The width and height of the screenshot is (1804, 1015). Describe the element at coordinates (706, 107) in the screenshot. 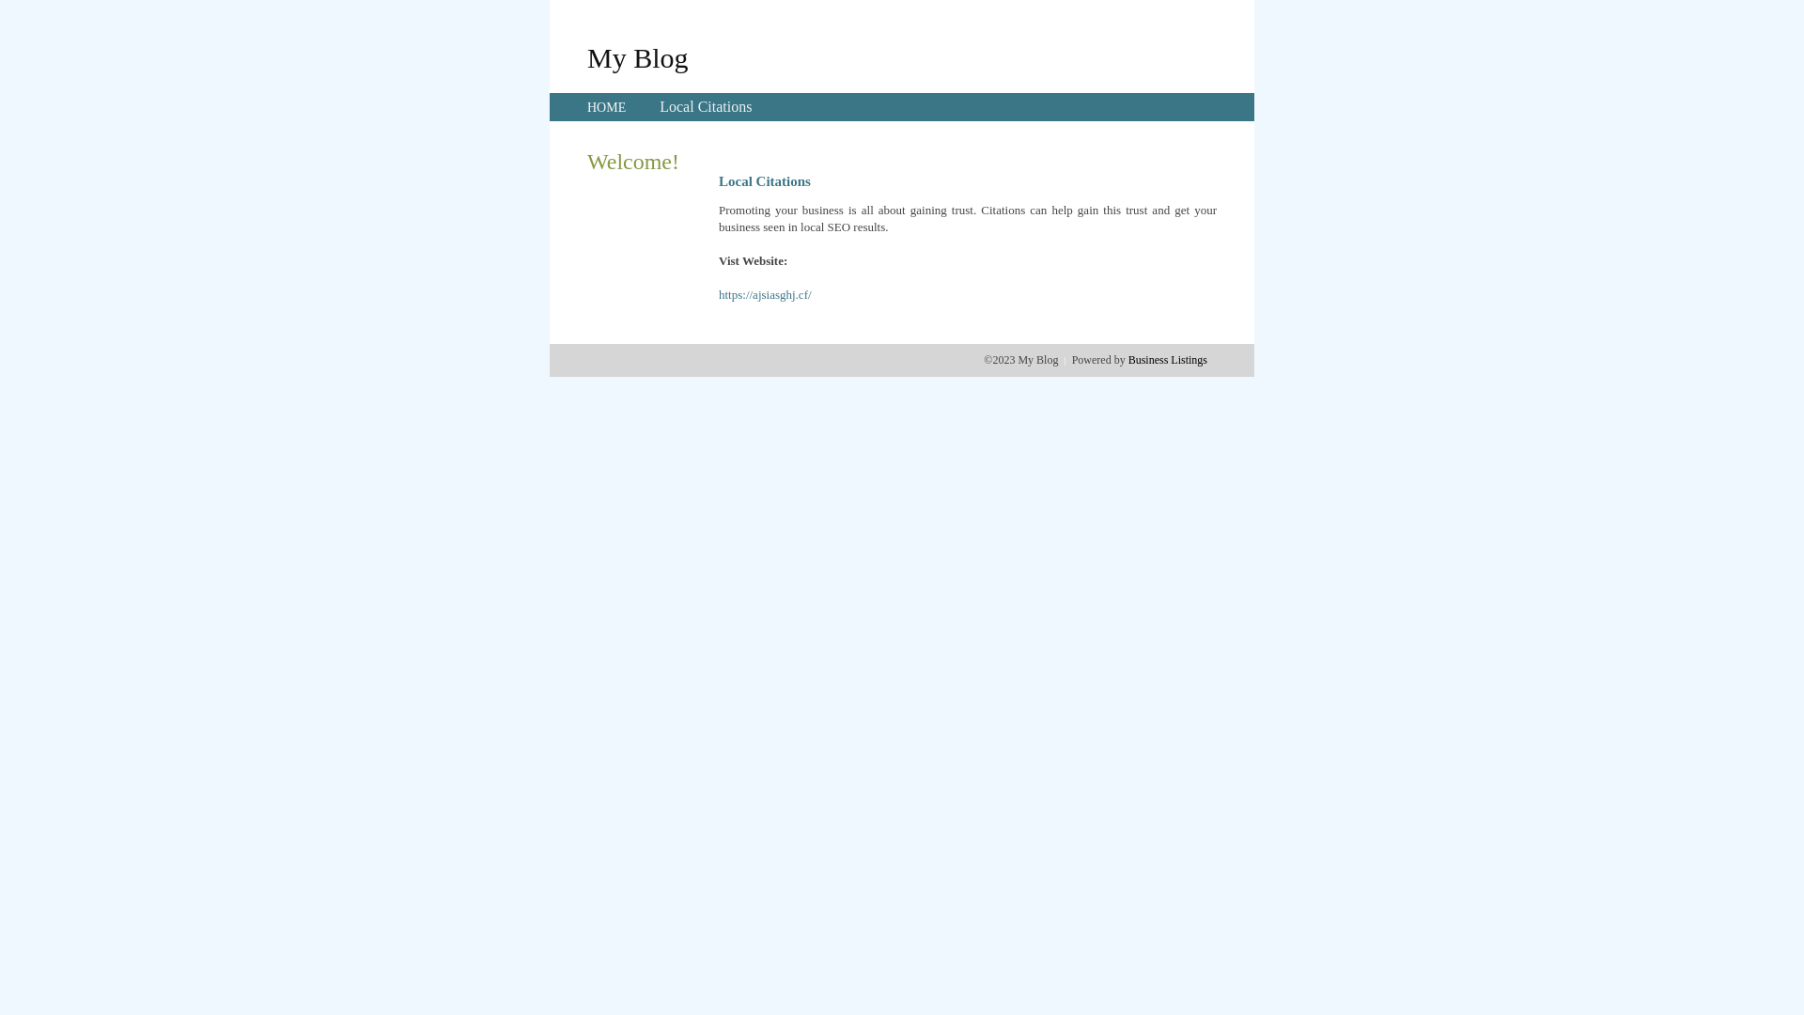

I see `Local Citations` at that location.